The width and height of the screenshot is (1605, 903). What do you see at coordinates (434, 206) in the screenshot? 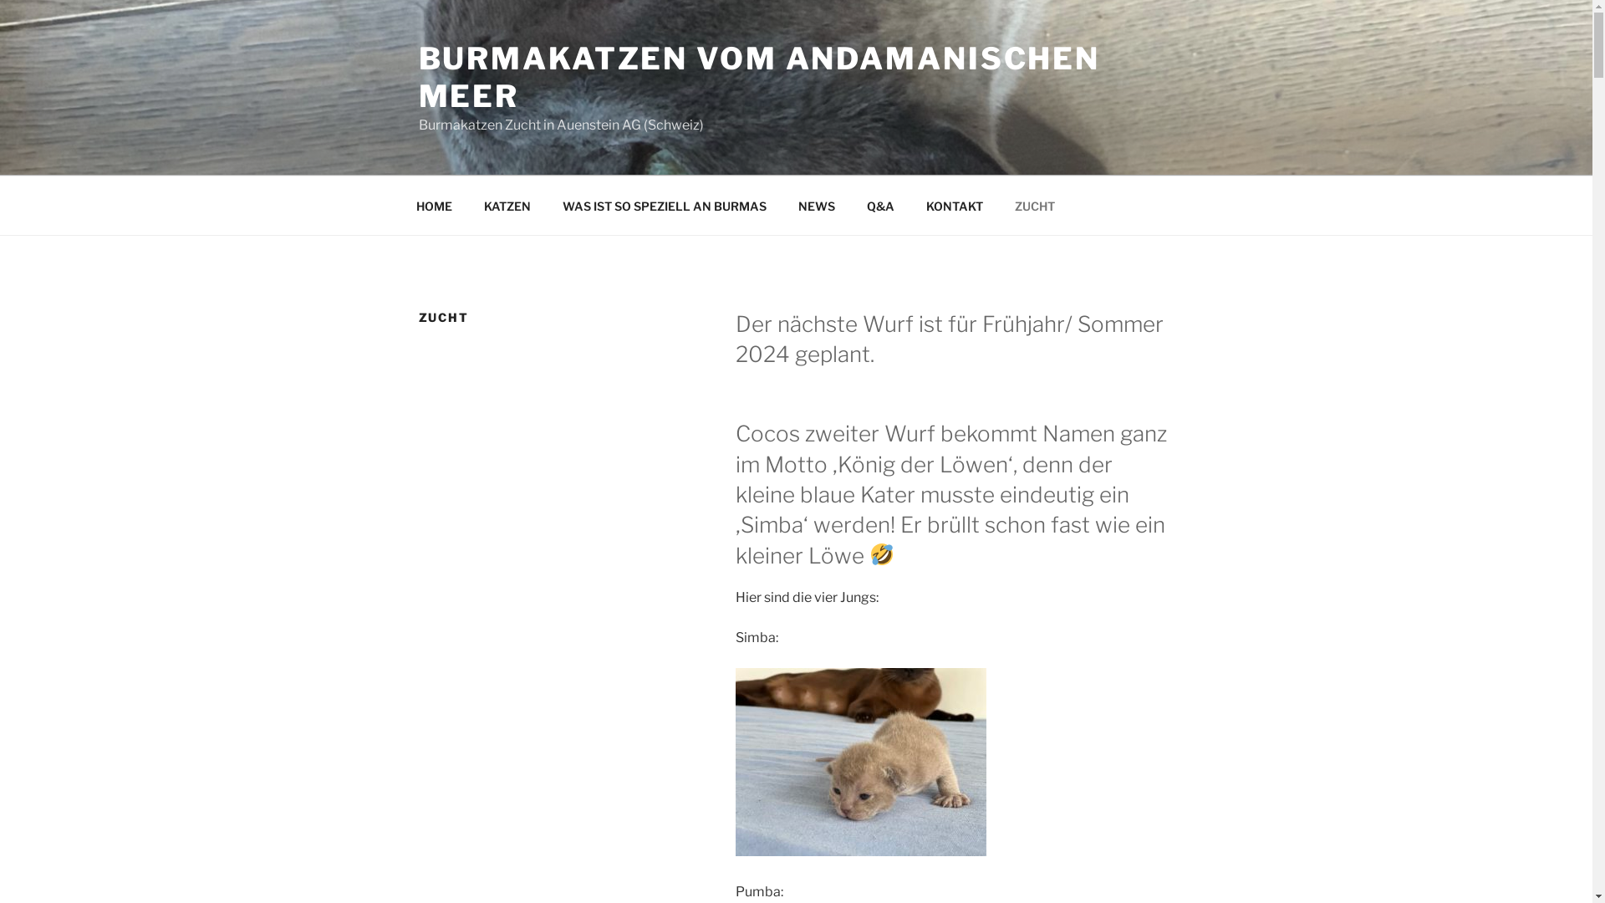
I see `HOME` at bounding box center [434, 206].